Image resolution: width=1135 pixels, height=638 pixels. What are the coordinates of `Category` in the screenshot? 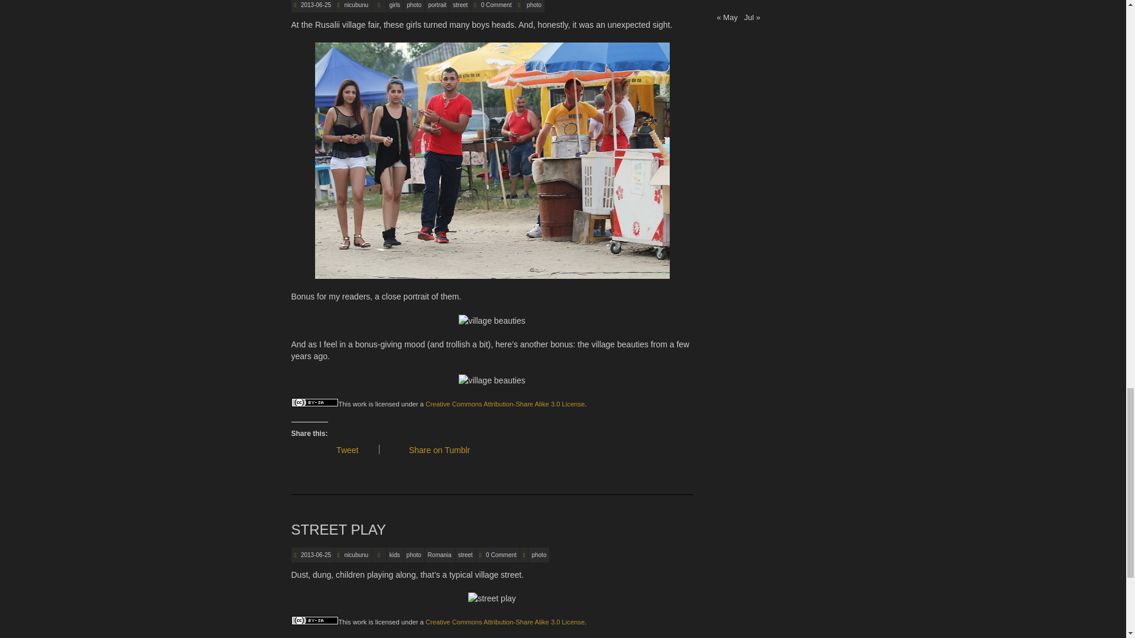 It's located at (378, 6).